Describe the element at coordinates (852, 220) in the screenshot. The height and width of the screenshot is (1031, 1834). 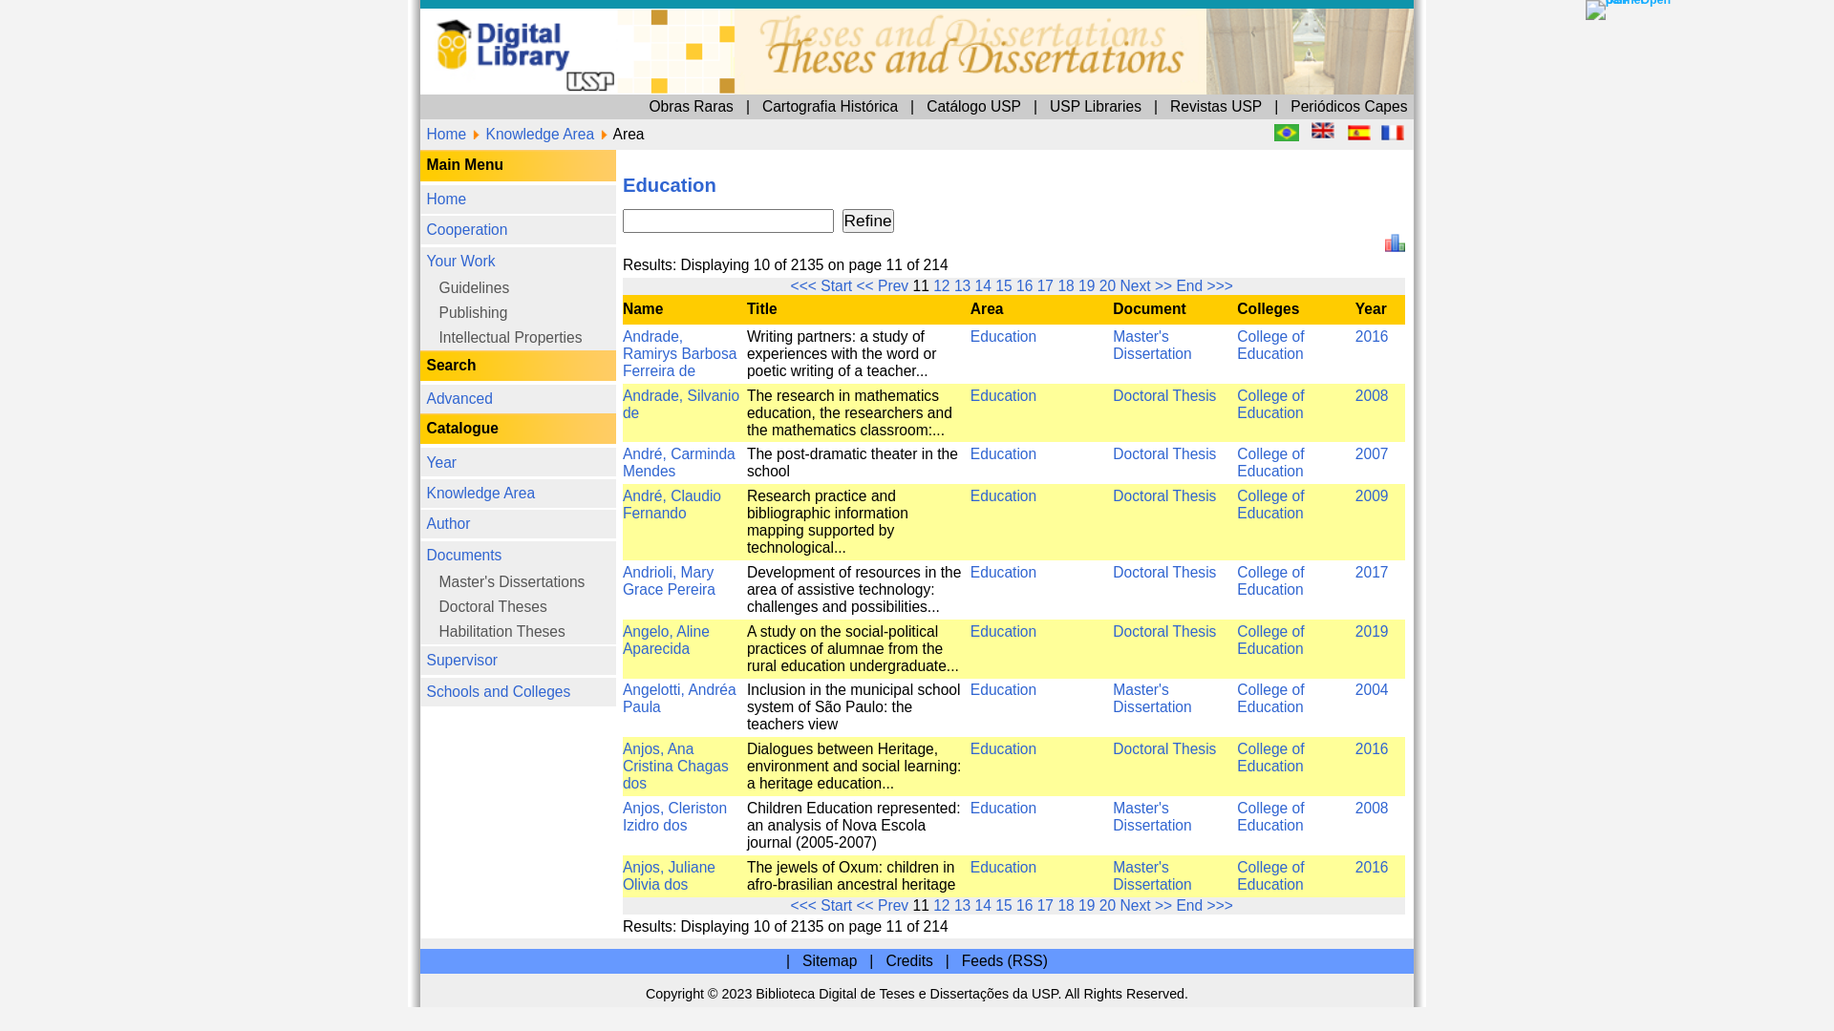
I see `20` at that location.